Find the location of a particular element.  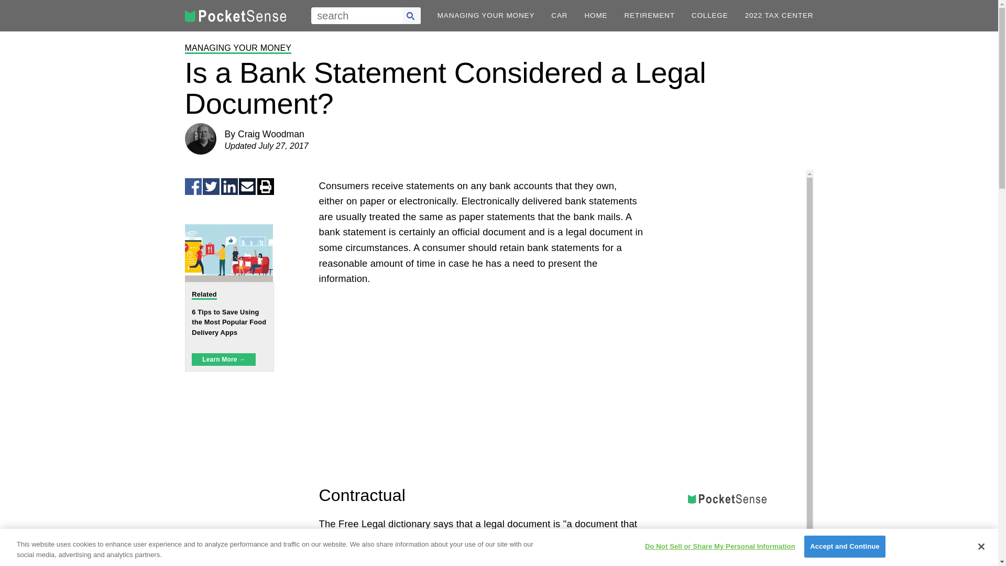

MANAGING YOUR MONEY is located at coordinates (238, 48).